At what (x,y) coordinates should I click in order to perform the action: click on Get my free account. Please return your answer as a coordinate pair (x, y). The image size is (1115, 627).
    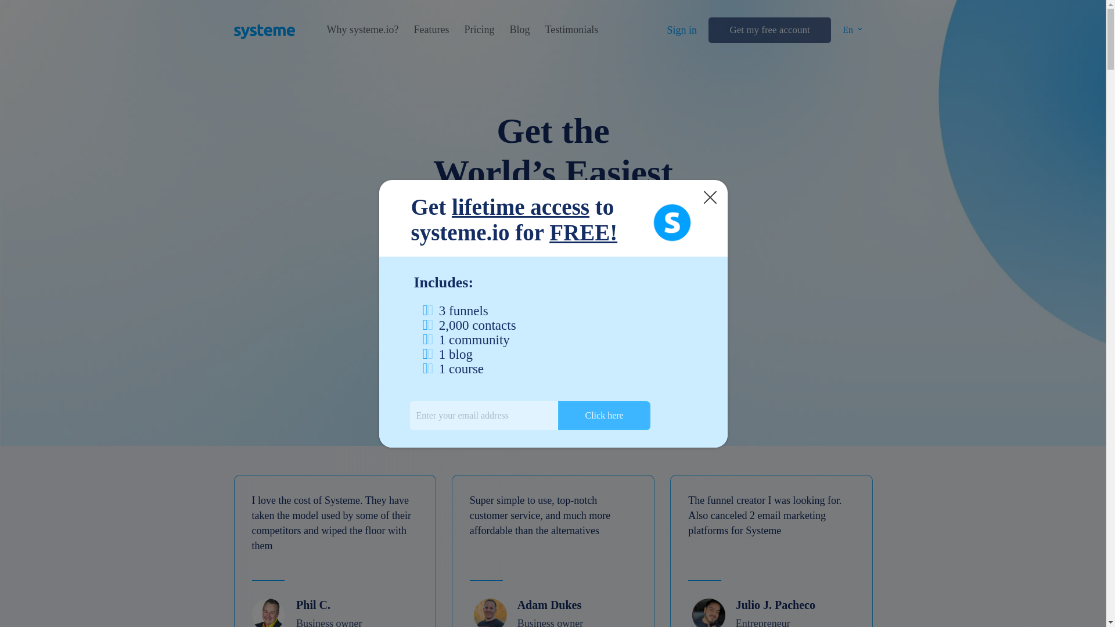
    Looking at the image, I should click on (769, 30).